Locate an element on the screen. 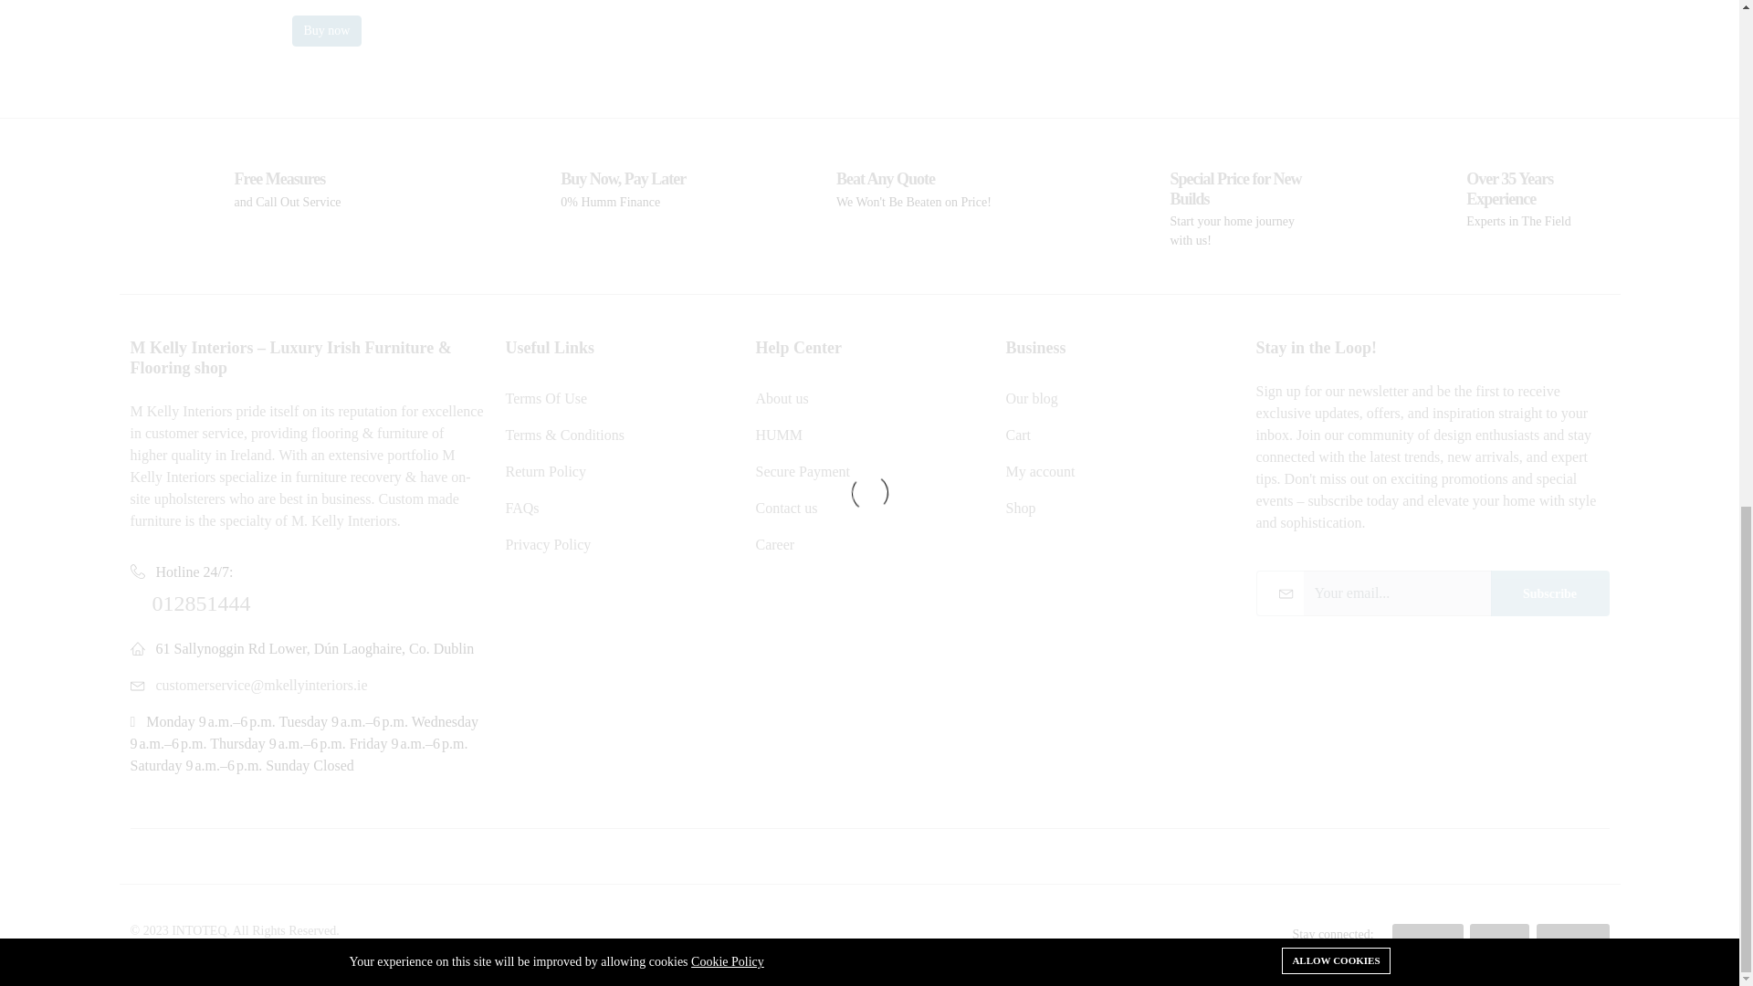 The width and height of the screenshot is (1753, 986). Facebook is located at coordinates (1428, 933).